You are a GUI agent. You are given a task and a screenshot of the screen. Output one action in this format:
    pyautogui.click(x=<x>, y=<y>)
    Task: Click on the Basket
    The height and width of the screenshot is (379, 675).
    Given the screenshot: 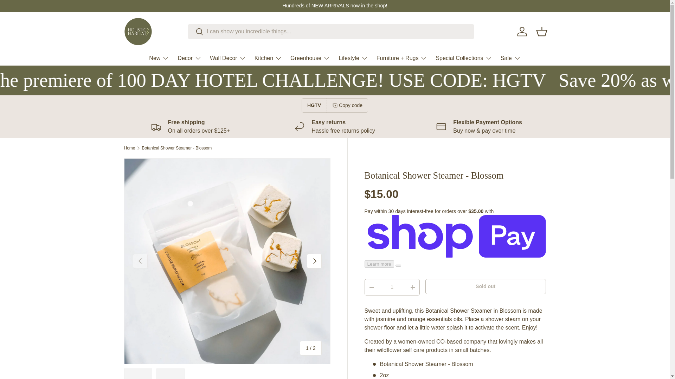 What is the action you would take?
    pyautogui.click(x=541, y=32)
    